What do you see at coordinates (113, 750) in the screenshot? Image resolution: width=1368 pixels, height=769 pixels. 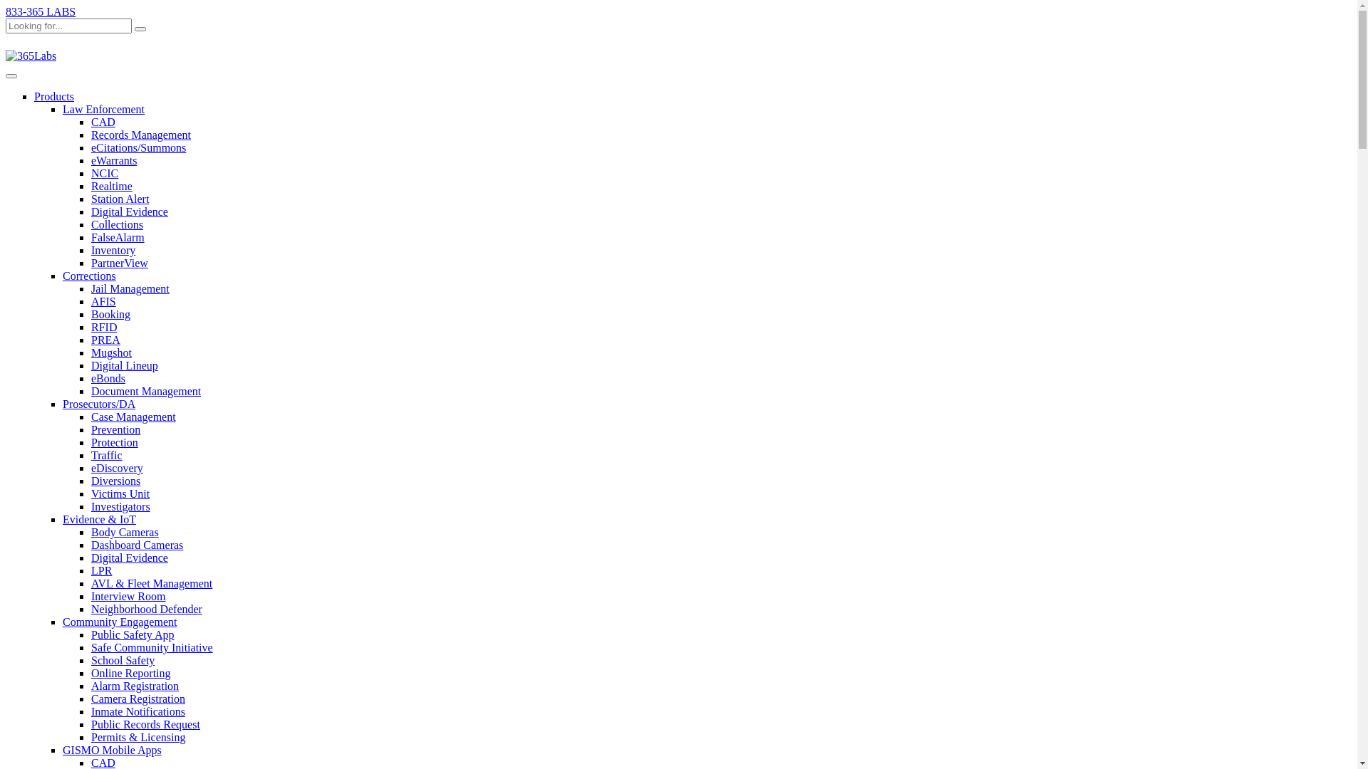 I see `GISMO Mobile Apps` at bounding box center [113, 750].